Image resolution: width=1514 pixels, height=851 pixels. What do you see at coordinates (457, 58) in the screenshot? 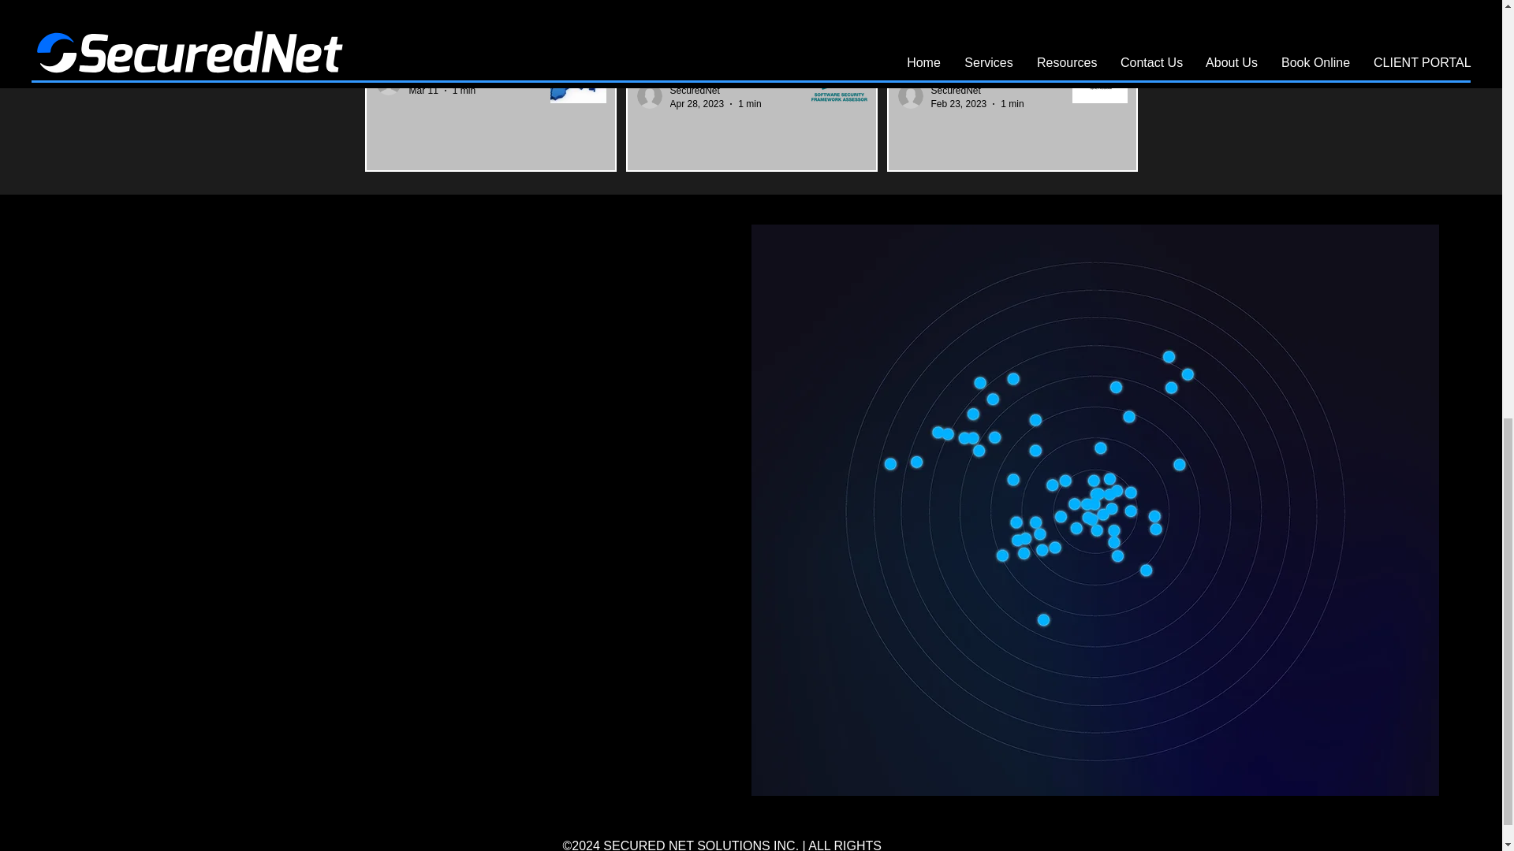
I see `PCI Assessments for Europe!` at bounding box center [457, 58].